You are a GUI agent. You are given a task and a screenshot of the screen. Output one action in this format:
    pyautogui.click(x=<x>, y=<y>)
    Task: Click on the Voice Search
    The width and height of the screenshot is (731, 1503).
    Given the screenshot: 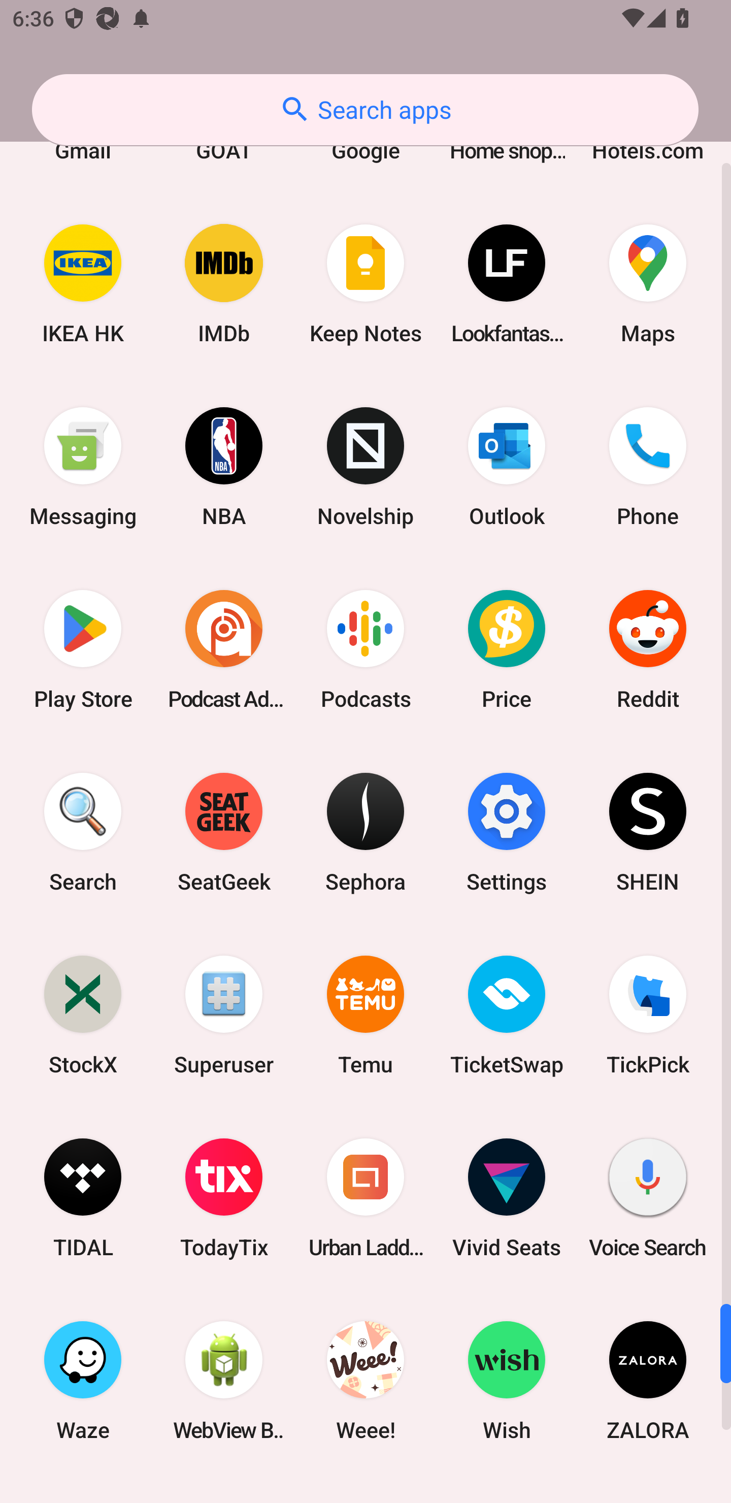 What is the action you would take?
    pyautogui.click(x=648, y=1197)
    